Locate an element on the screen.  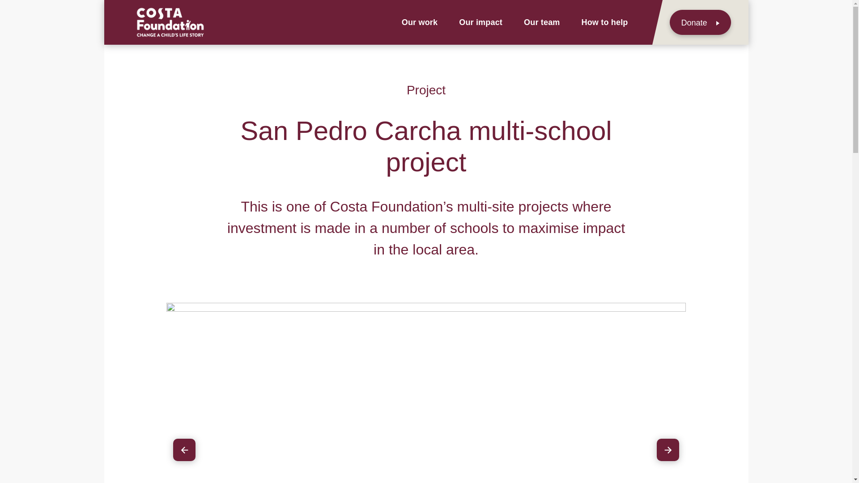
How to help is located at coordinates (604, 22).